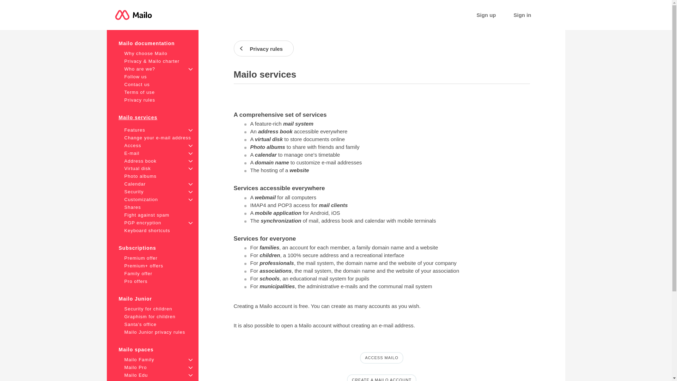 This screenshot has height=381, width=677. What do you see at coordinates (133, 15) in the screenshot?
I see `Mailo home page` at bounding box center [133, 15].